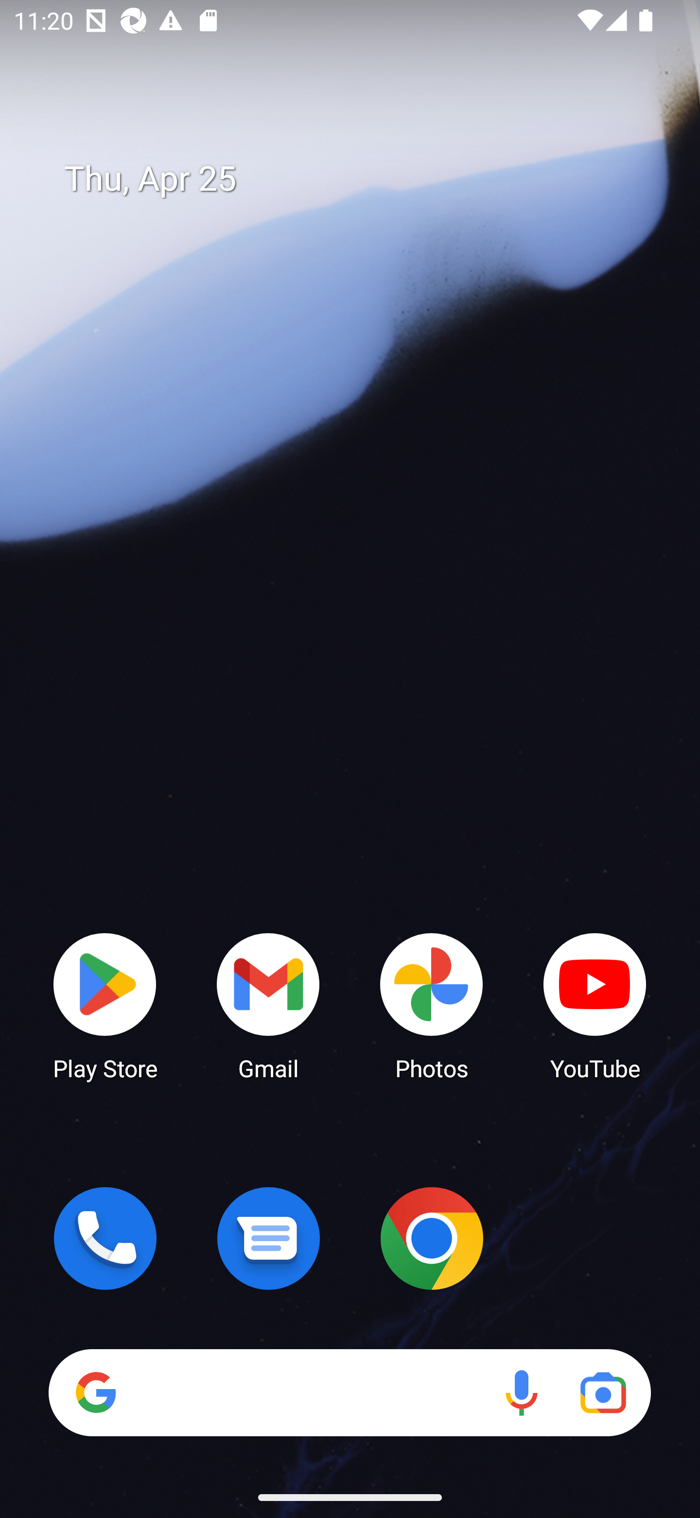  Describe the element at coordinates (432, 1005) in the screenshot. I see `Photos` at that location.